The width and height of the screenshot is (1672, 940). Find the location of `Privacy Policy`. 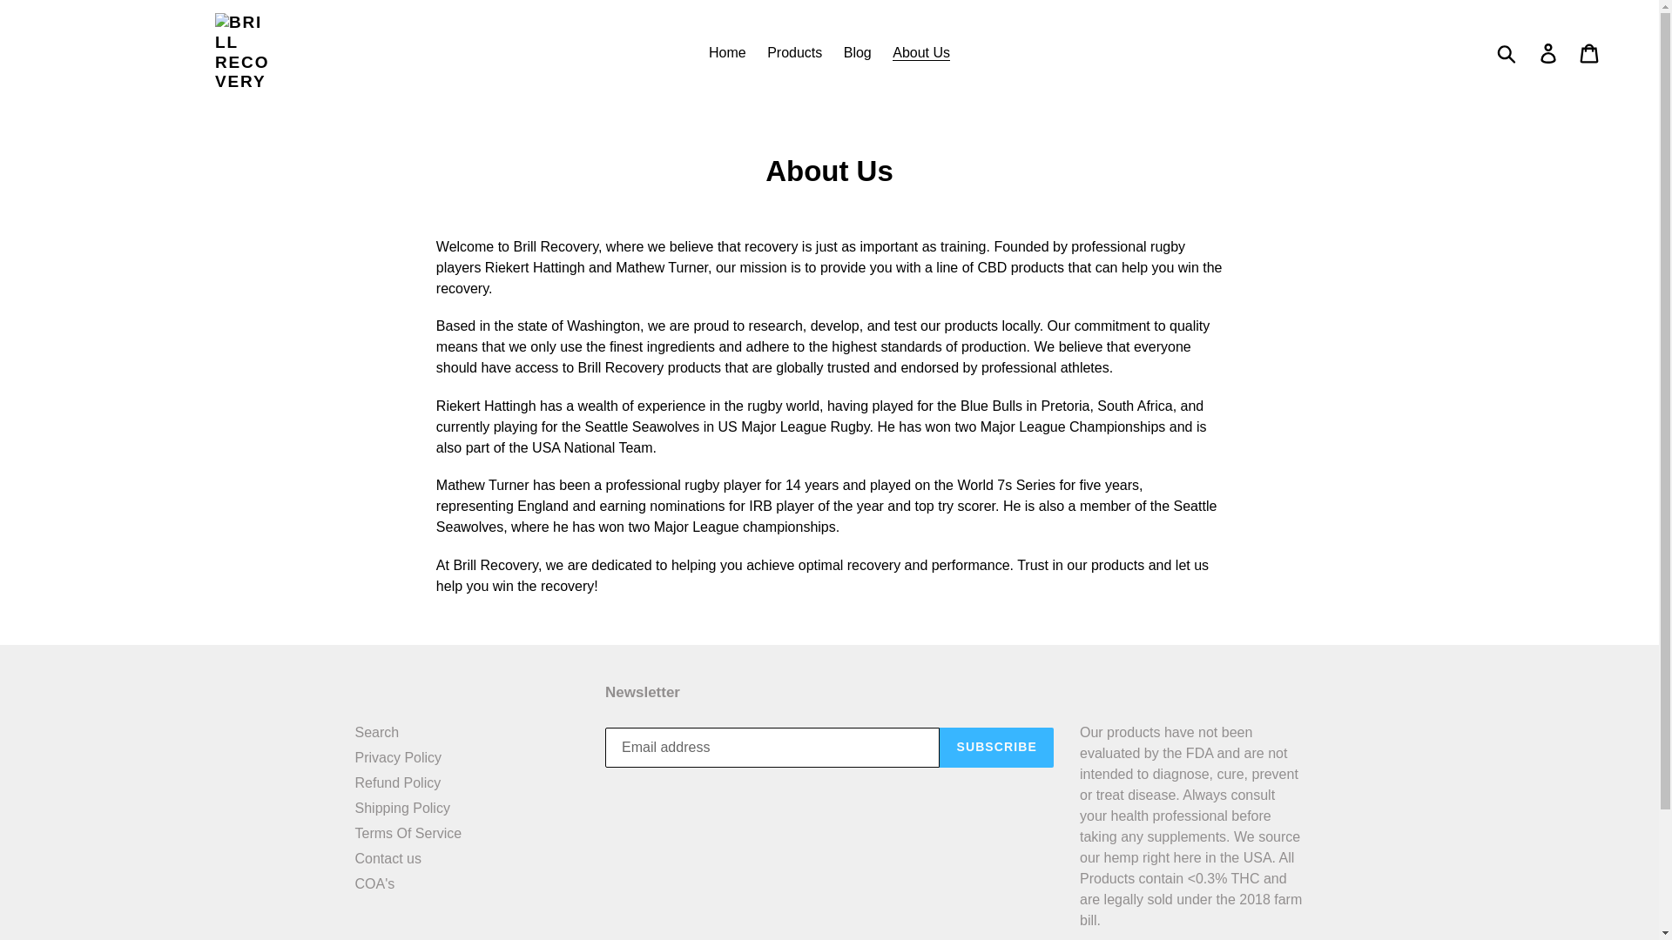

Privacy Policy is located at coordinates (399, 757).